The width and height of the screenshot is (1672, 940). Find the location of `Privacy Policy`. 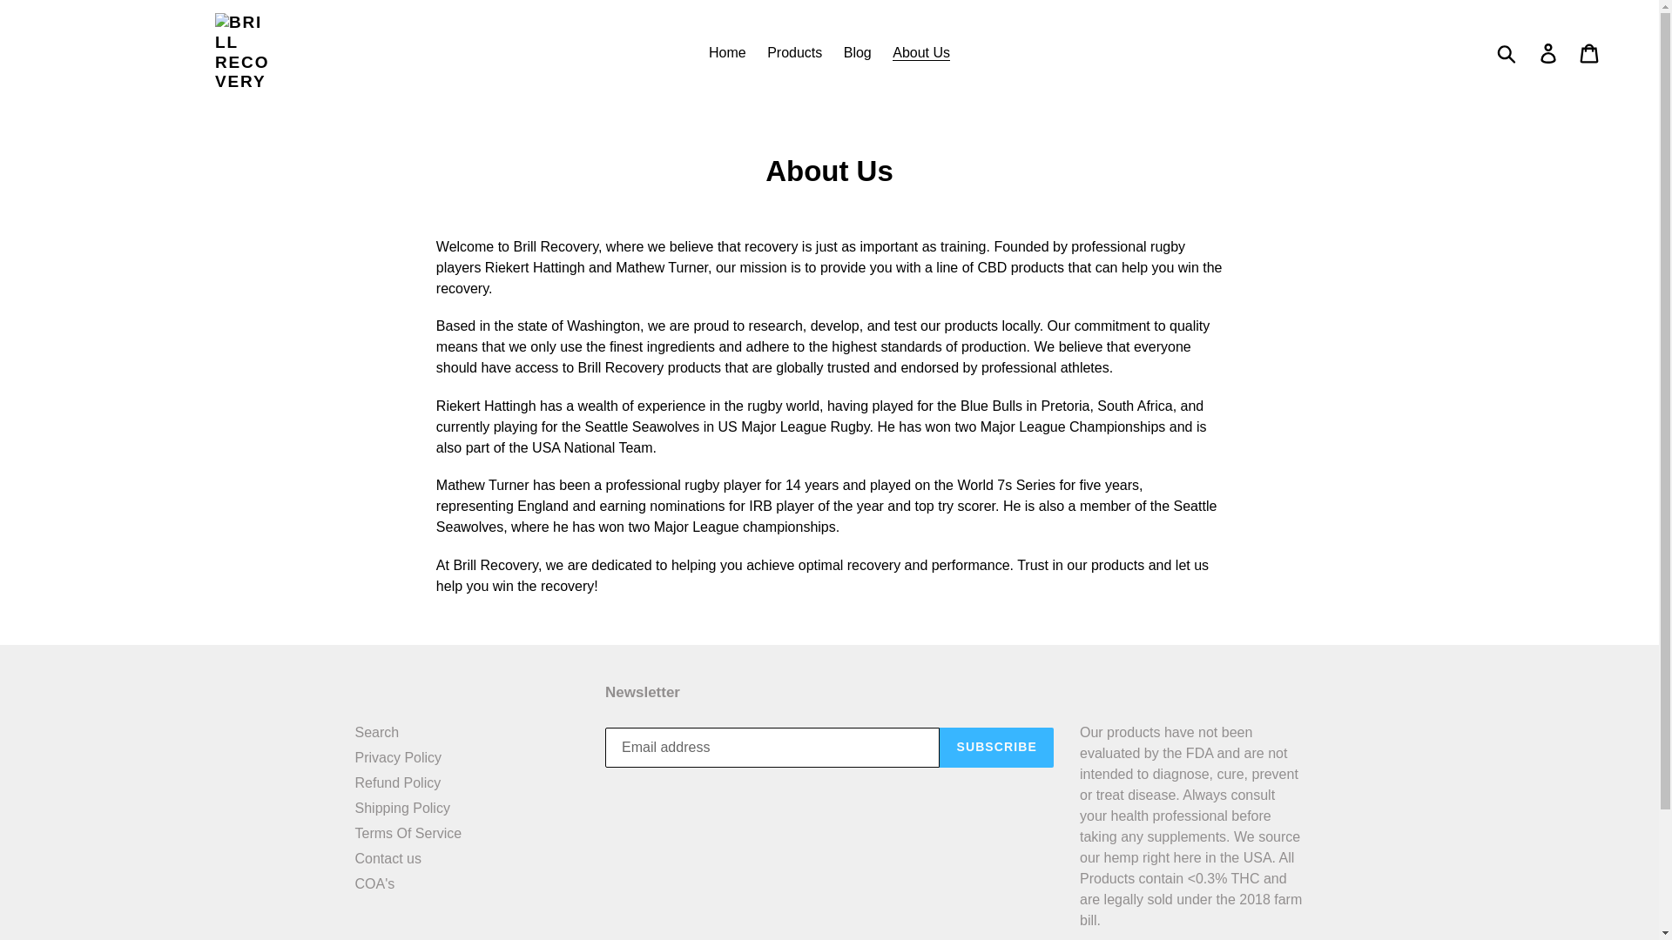

Privacy Policy is located at coordinates (399, 757).